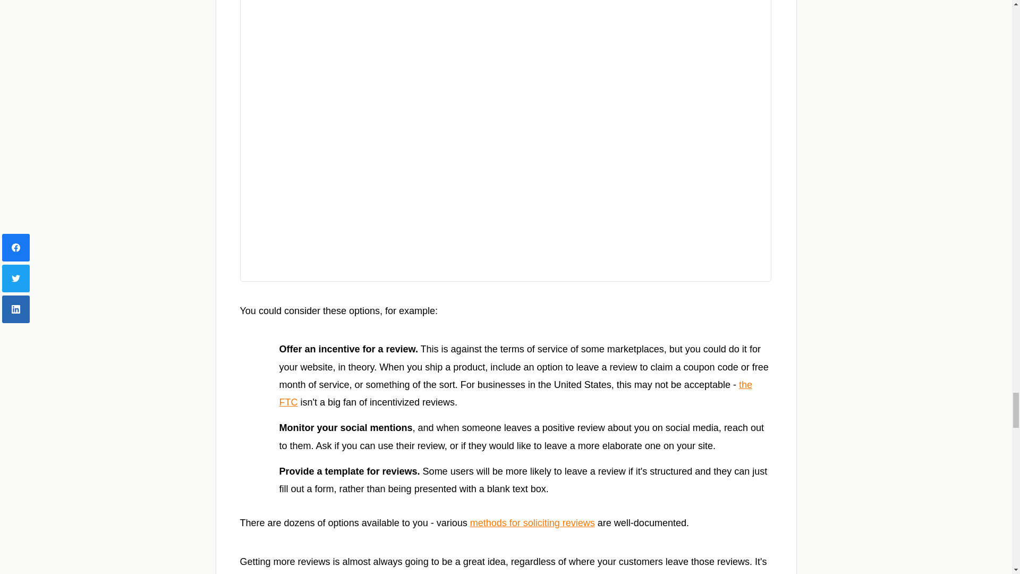 This screenshot has height=574, width=1020. Describe the element at coordinates (532, 523) in the screenshot. I see `methods for soliciting reviews` at that location.